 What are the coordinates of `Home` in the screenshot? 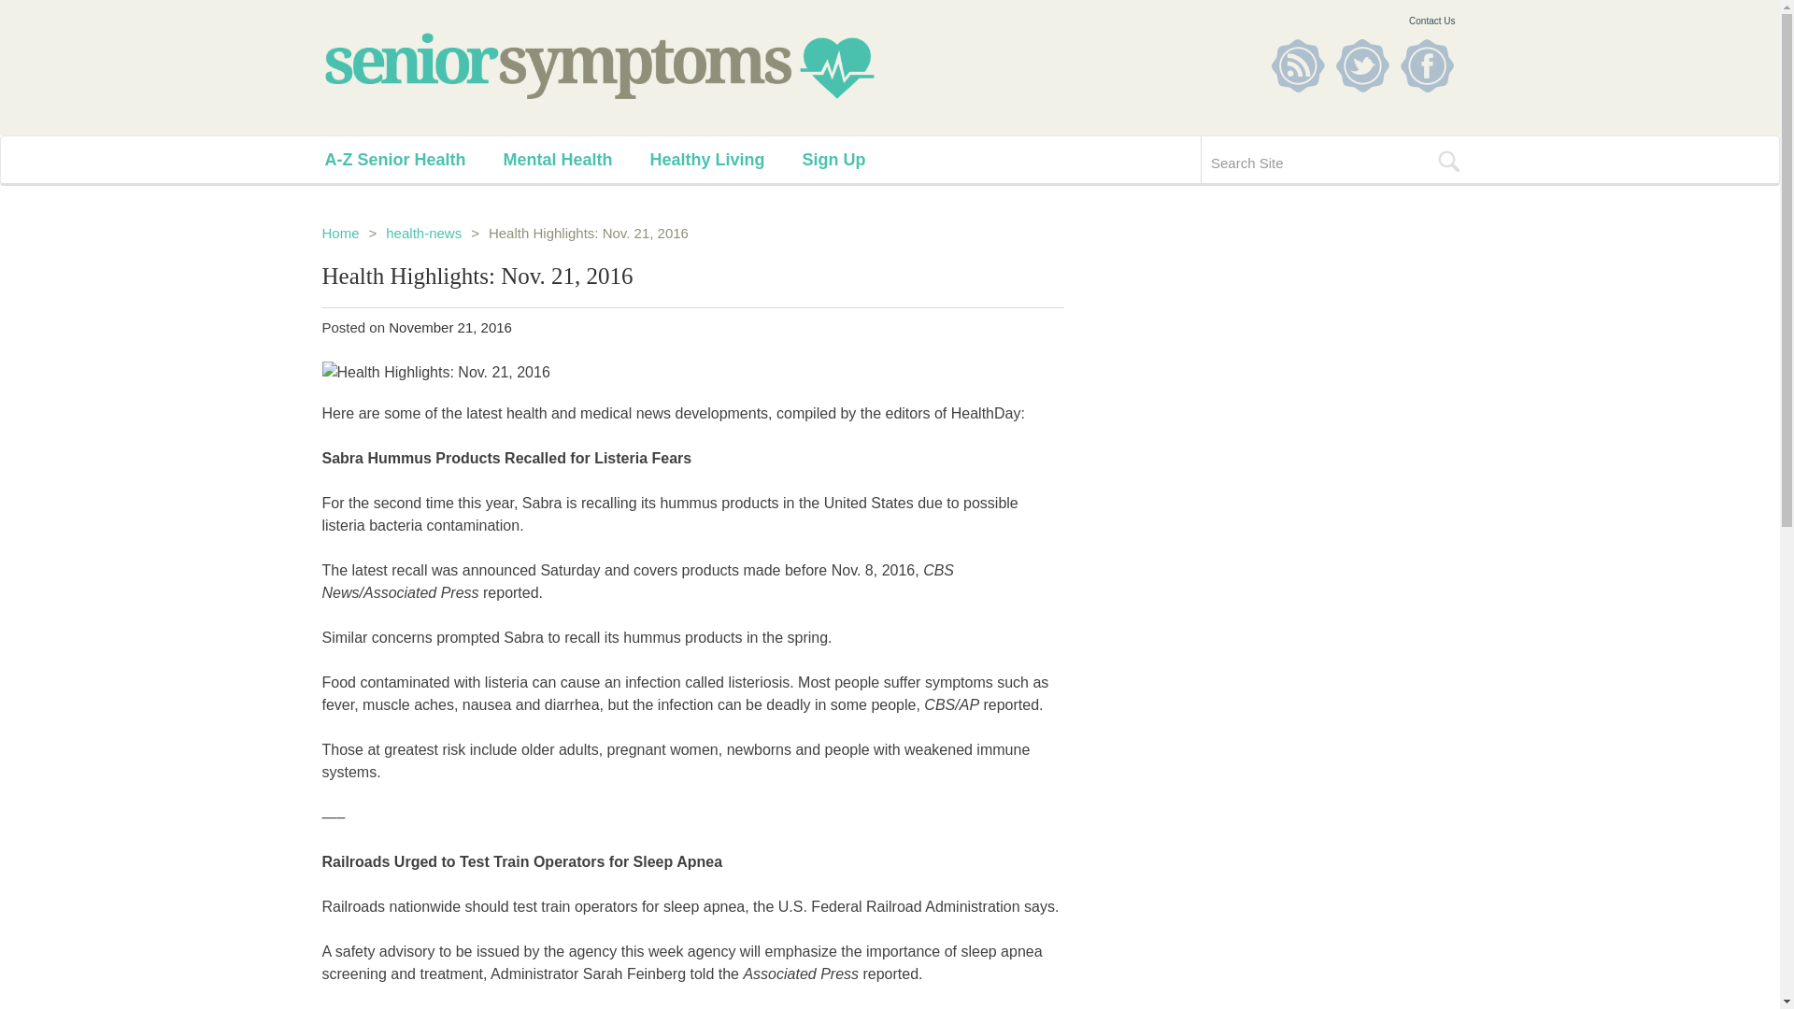 It's located at (340, 233).